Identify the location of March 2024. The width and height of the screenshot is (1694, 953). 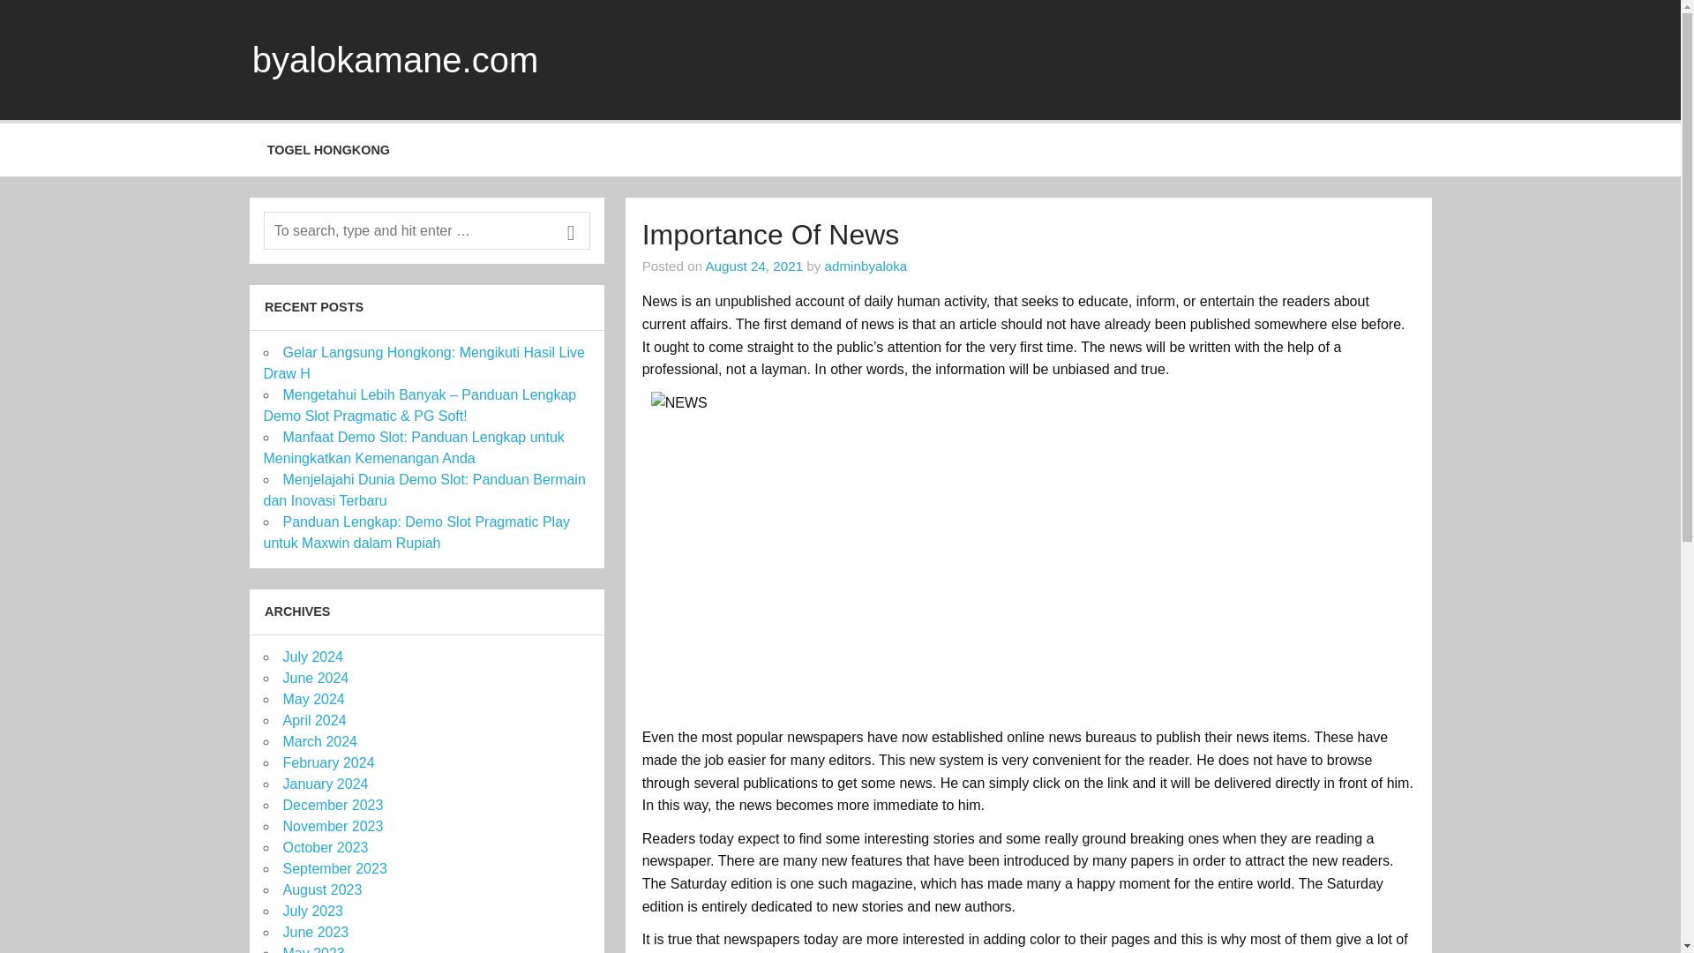
(319, 741).